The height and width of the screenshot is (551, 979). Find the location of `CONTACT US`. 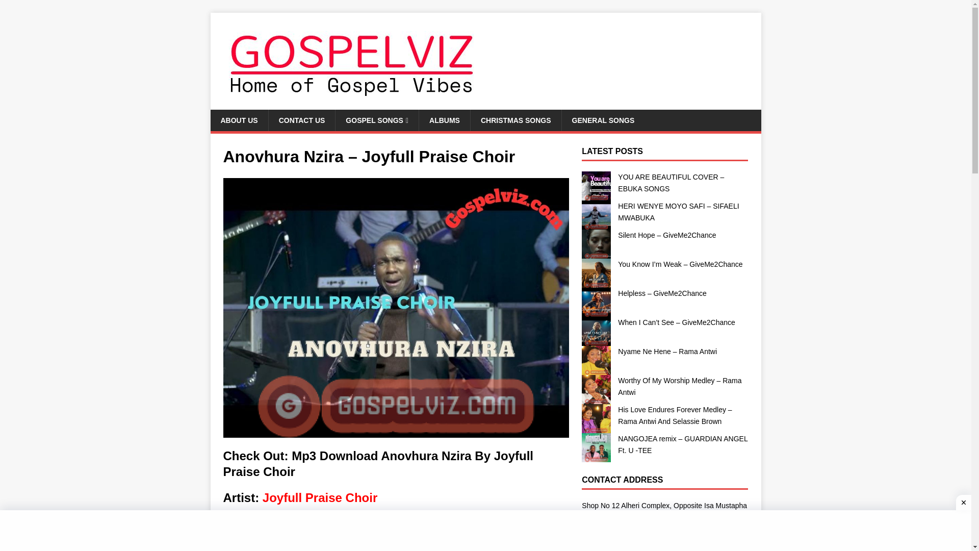

CONTACT US is located at coordinates (302, 120).